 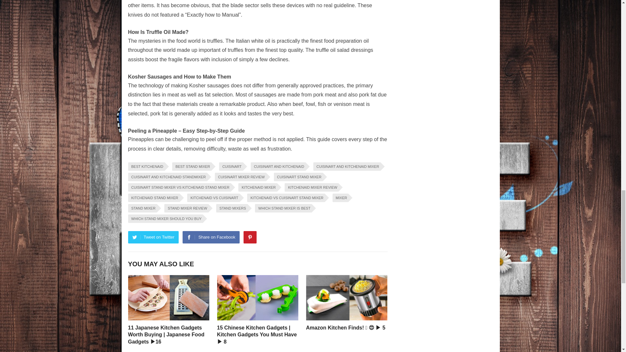 What do you see at coordinates (312, 187) in the screenshot?
I see `KITCHENAID MIXER REVIEW` at bounding box center [312, 187].